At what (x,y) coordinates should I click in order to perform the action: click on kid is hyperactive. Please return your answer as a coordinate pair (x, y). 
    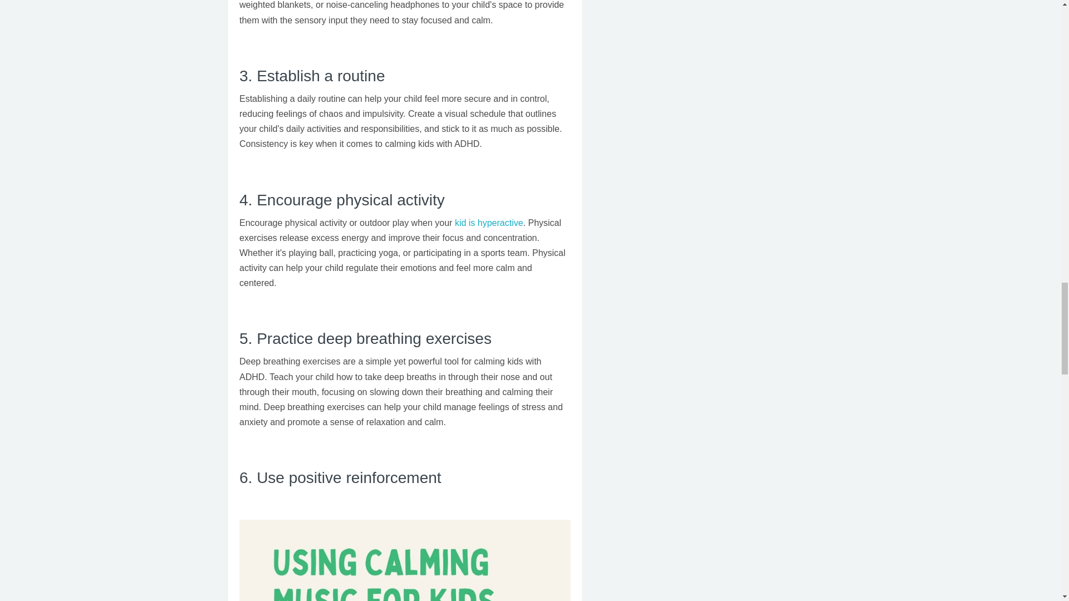
    Looking at the image, I should click on (489, 223).